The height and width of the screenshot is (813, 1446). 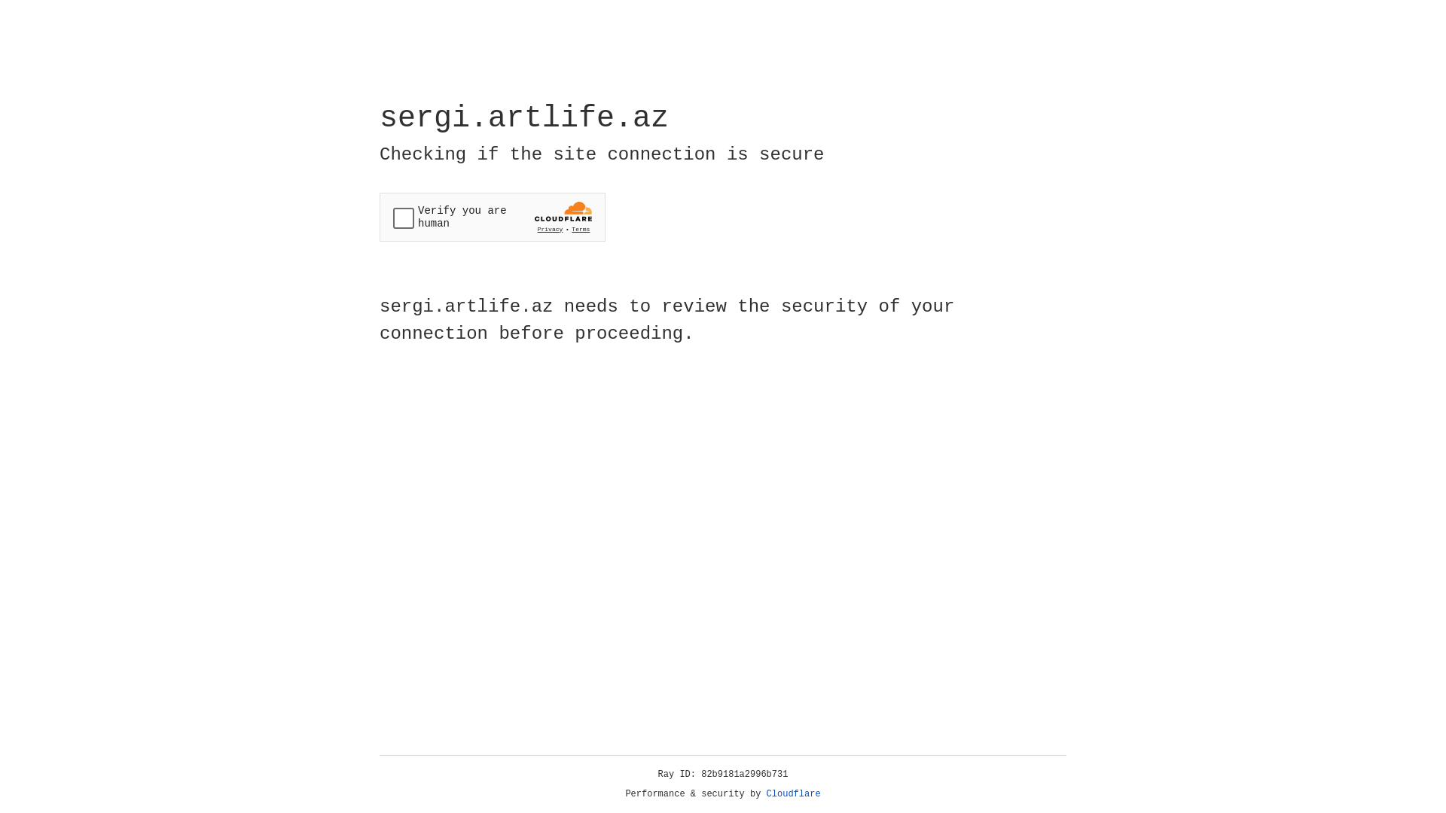 What do you see at coordinates (493, 217) in the screenshot?
I see `Widget containing a Cloudflare security challenge` at bounding box center [493, 217].